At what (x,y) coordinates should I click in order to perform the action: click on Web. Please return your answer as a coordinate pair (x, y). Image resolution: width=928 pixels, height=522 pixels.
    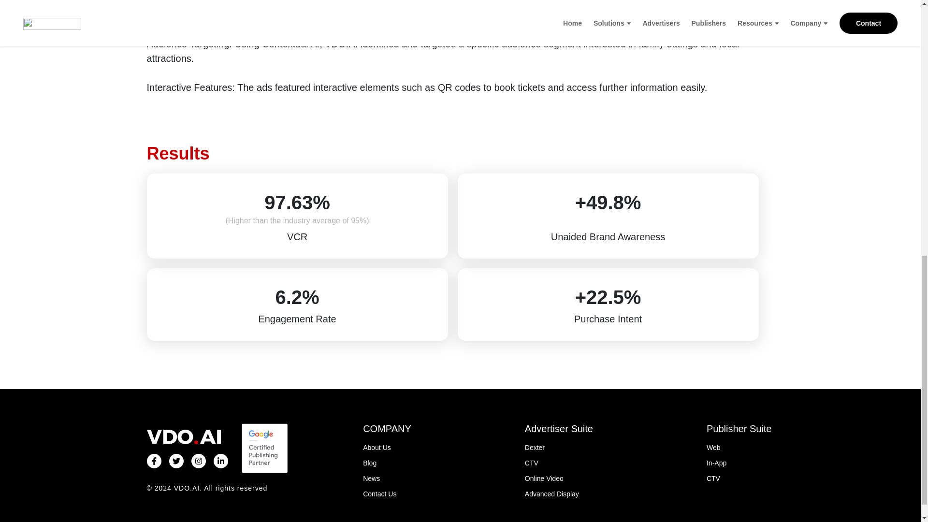
    Looking at the image, I should click on (739, 448).